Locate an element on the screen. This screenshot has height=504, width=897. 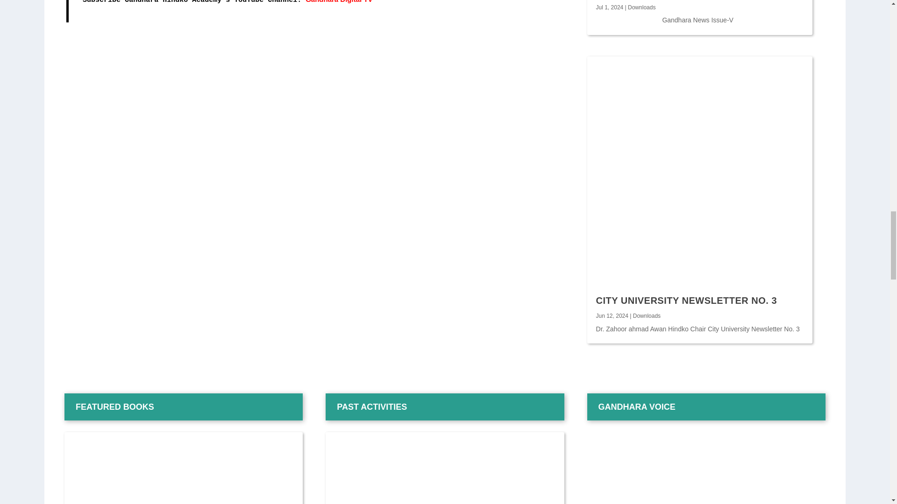
CITY UNIVERSITY NEWSLETTER NO. 3 is located at coordinates (687, 300).